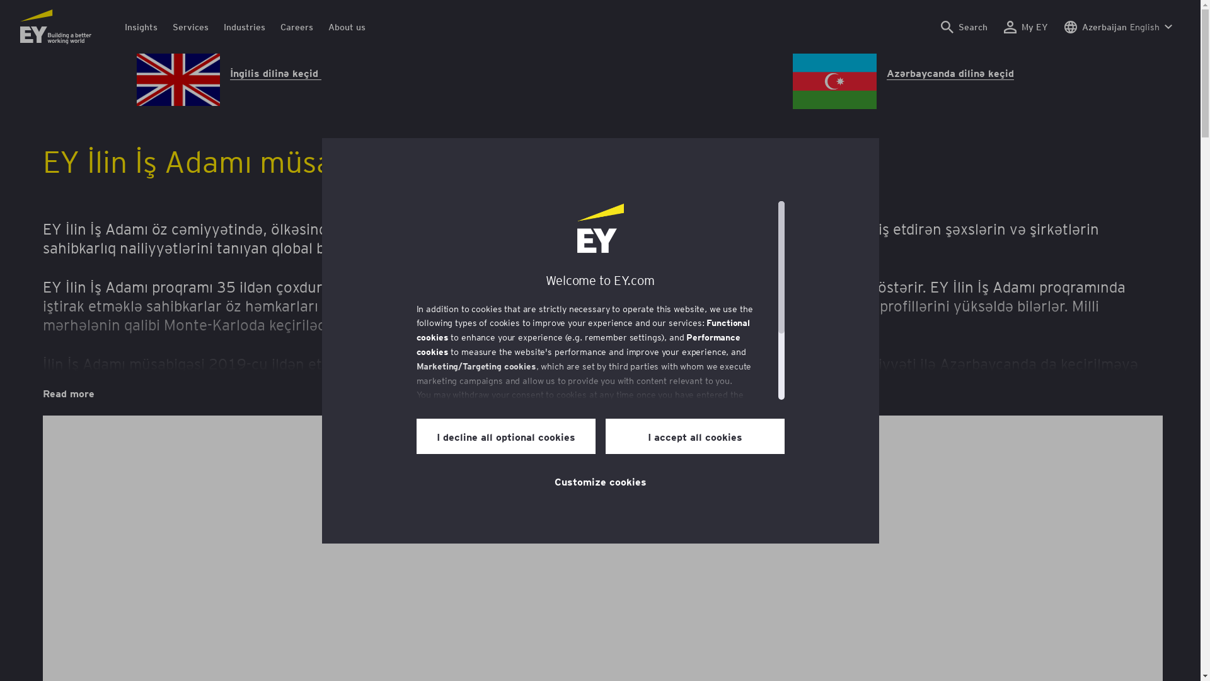  I want to click on Insights, so click(141, 26).